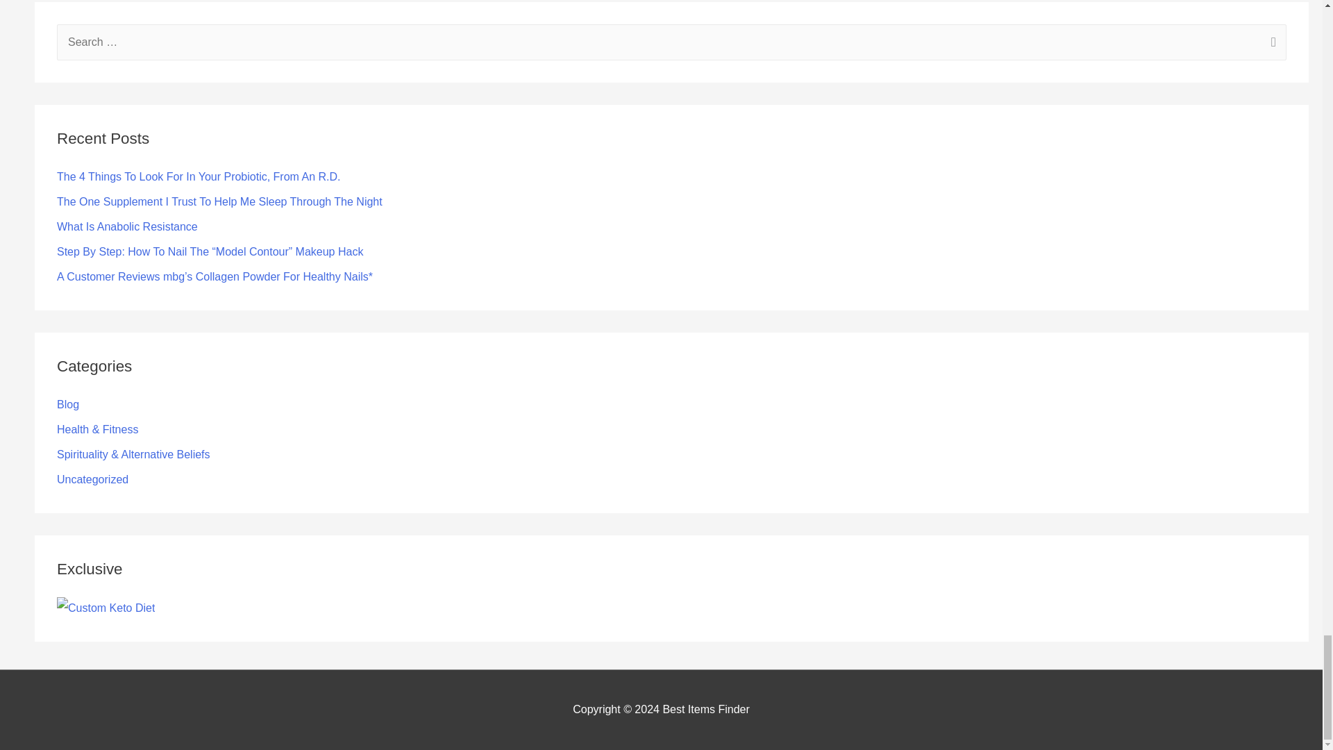  What do you see at coordinates (68, 404) in the screenshot?
I see `Blog` at bounding box center [68, 404].